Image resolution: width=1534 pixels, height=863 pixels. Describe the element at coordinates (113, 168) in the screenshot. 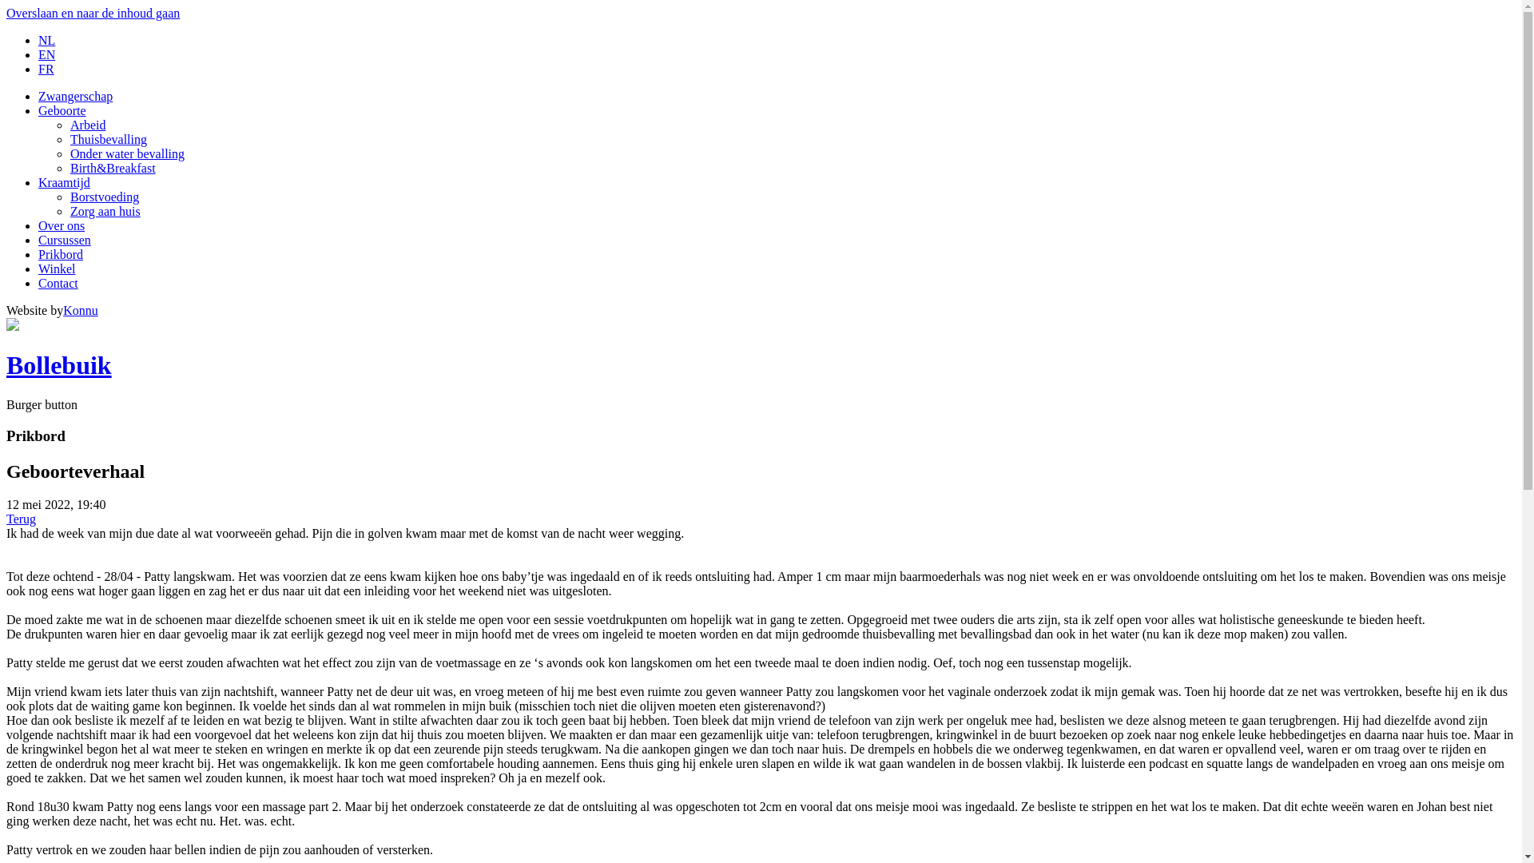

I see `Birth&Breakfast` at that location.